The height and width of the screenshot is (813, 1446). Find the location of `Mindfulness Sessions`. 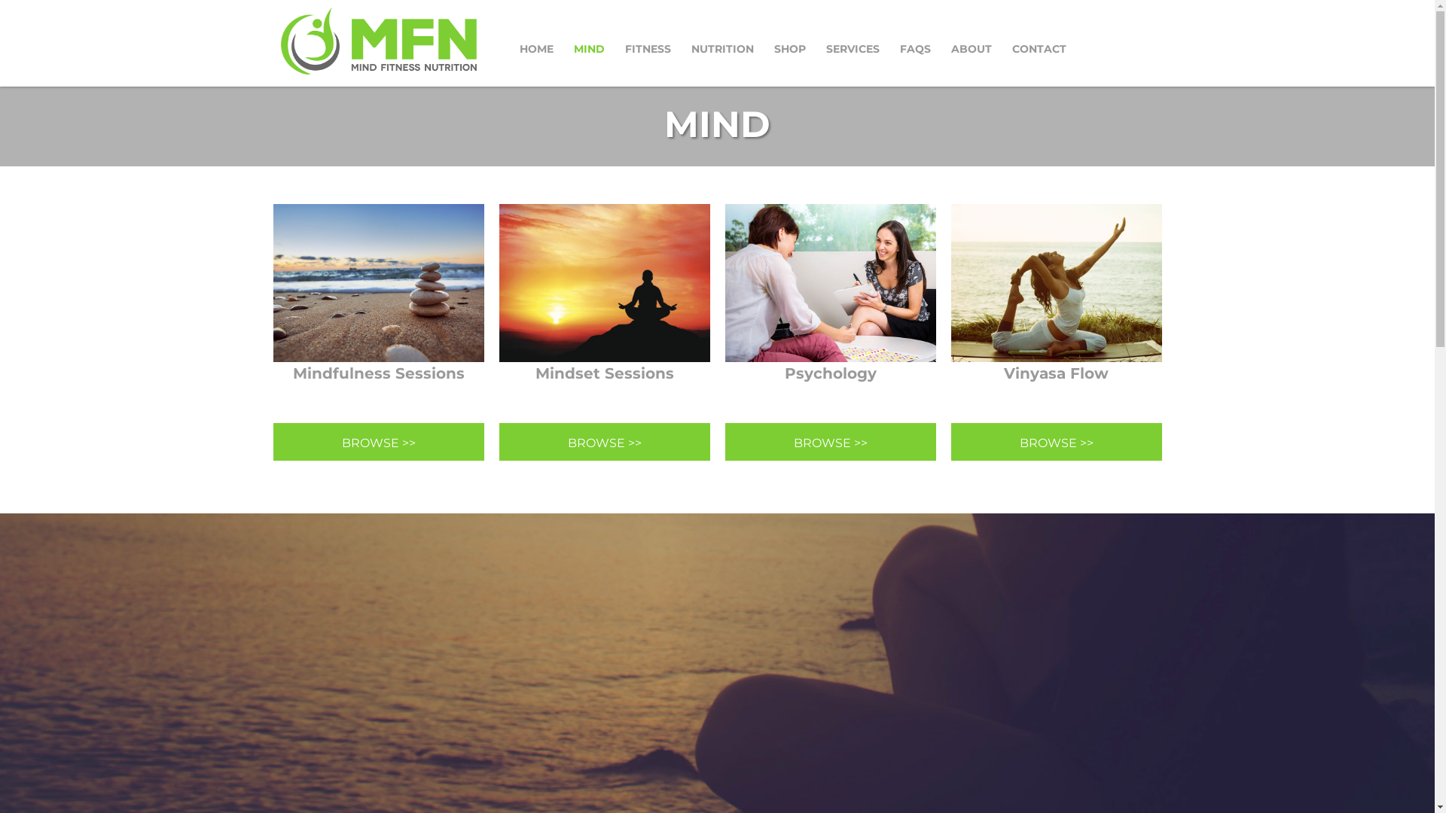

Mindfulness Sessions is located at coordinates (378, 283).